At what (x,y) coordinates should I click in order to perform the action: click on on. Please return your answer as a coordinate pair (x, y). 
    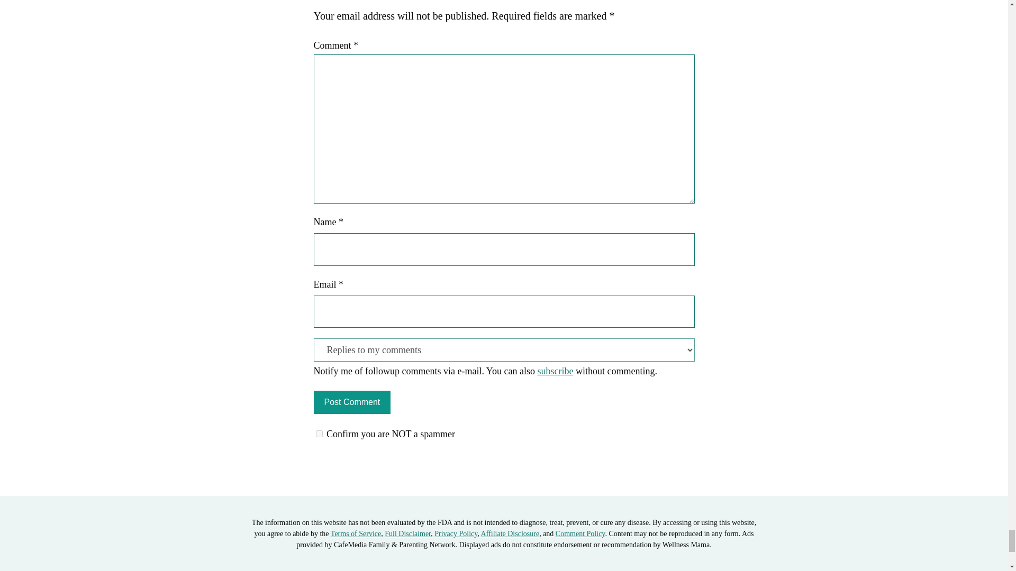
    Looking at the image, I should click on (319, 434).